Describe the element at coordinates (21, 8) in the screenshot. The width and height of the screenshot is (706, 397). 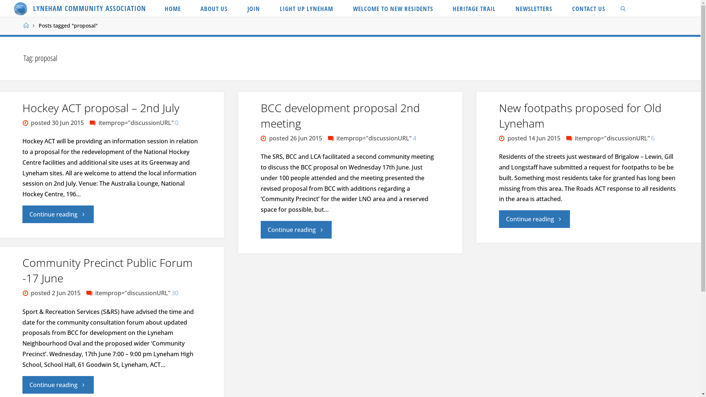
I see `Lyneham Community Association` at that location.